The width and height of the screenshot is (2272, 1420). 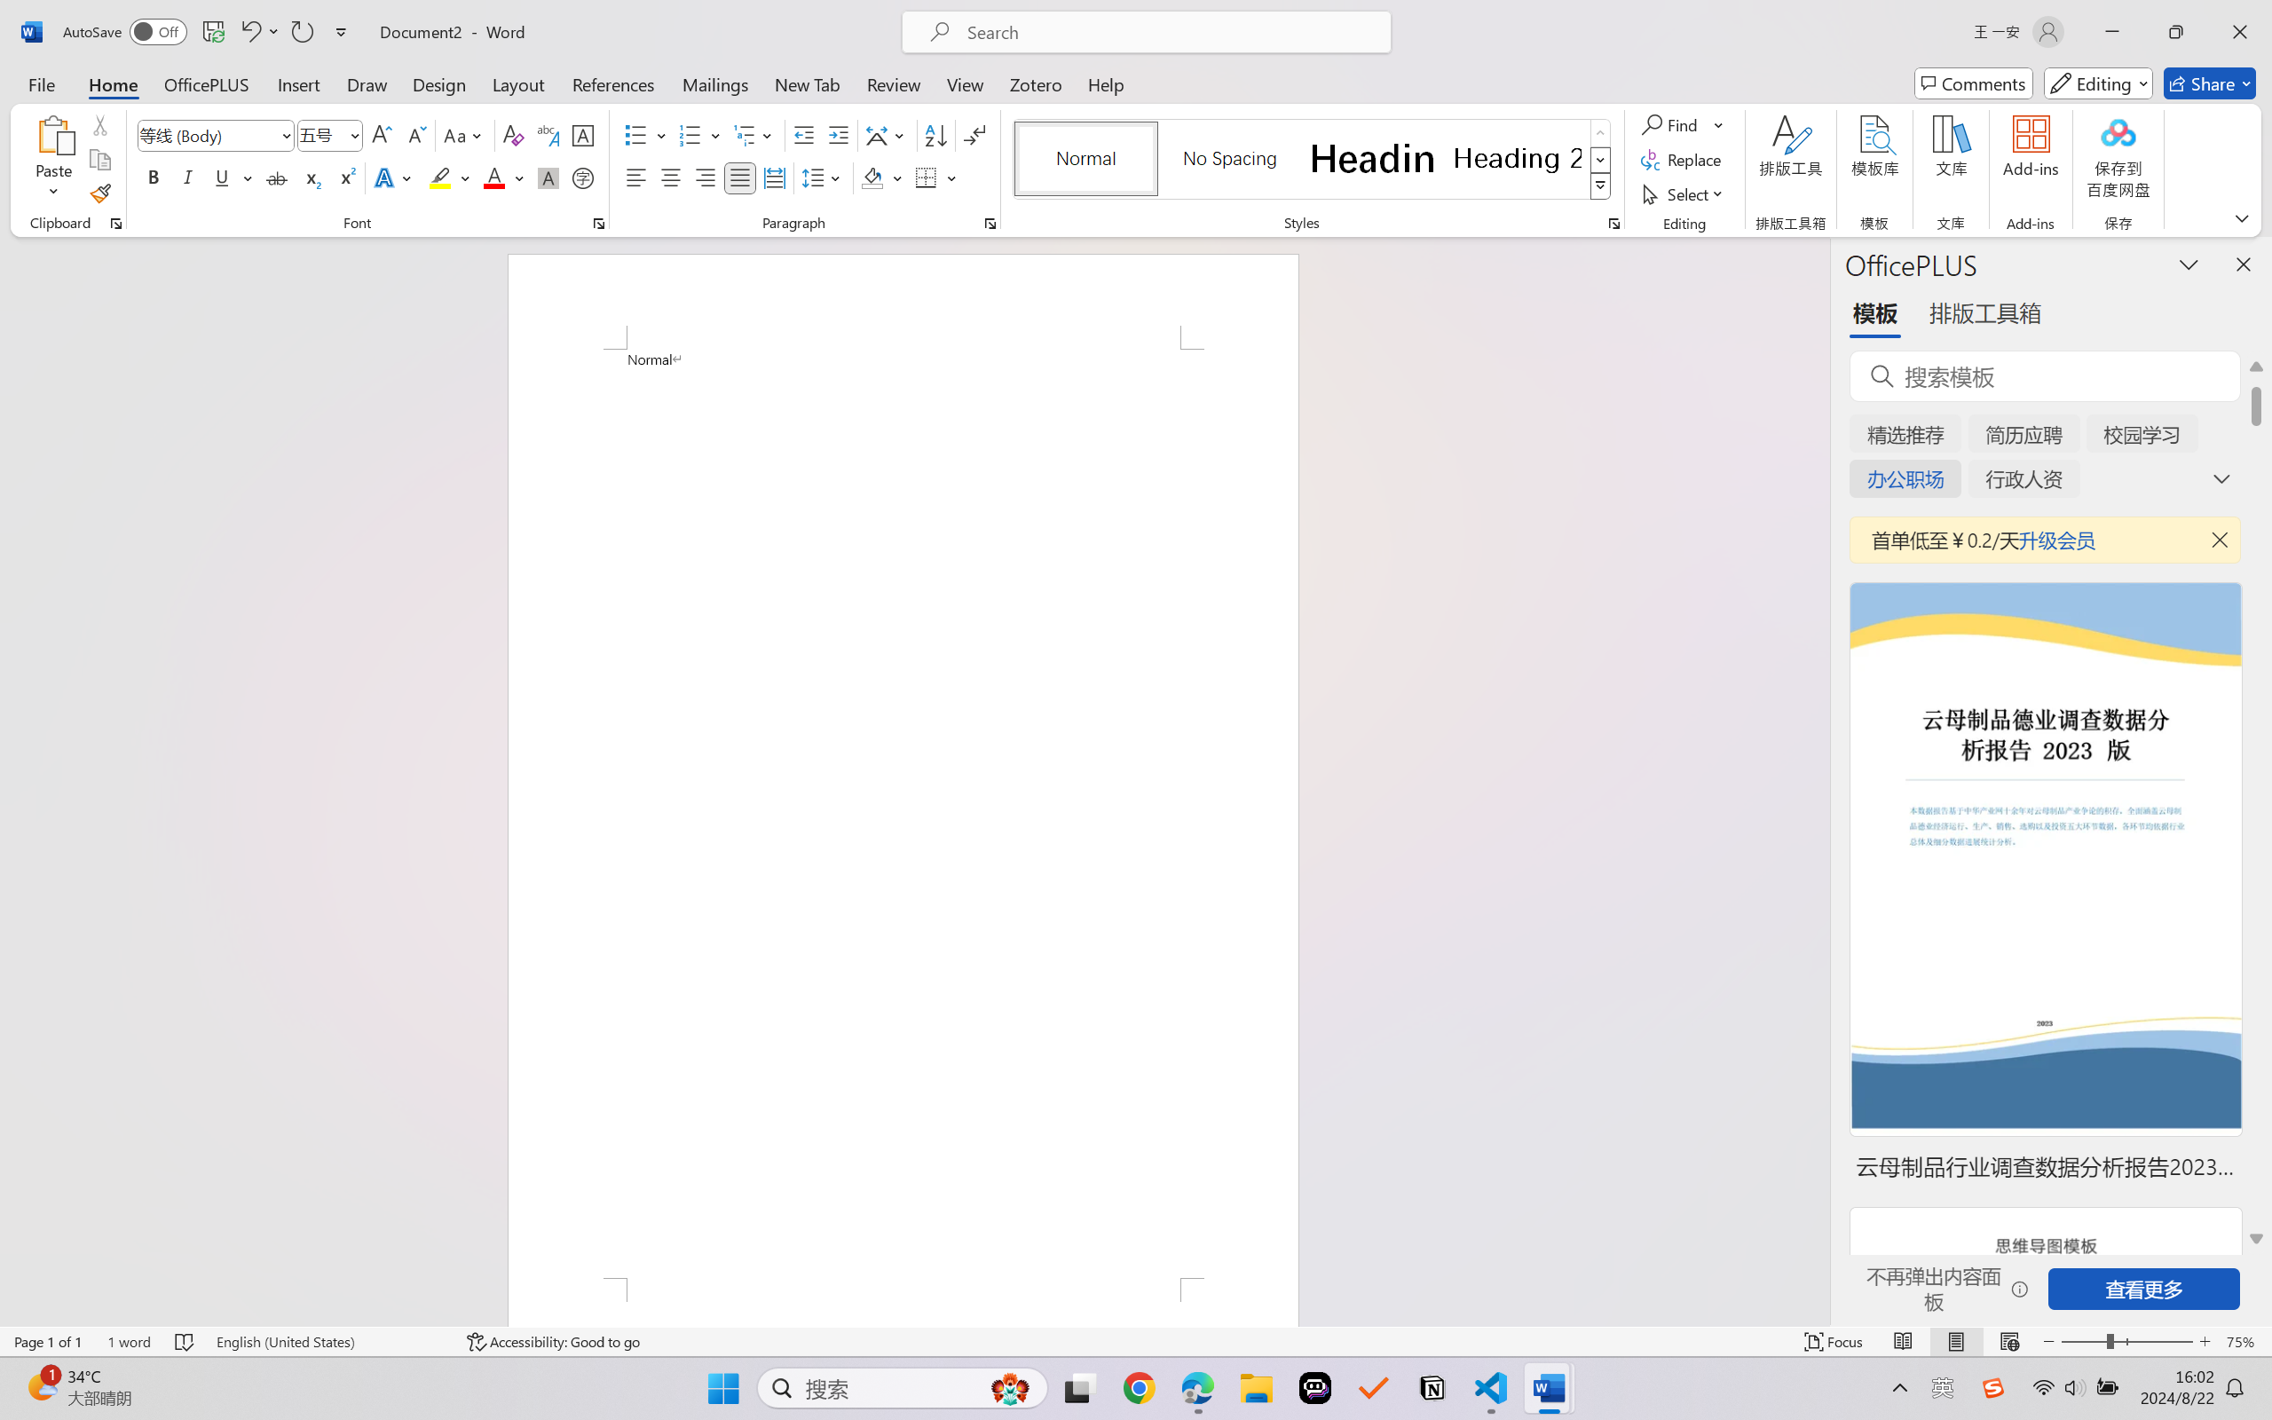 I want to click on Text Highlight Color Yellow, so click(x=440, y=177).